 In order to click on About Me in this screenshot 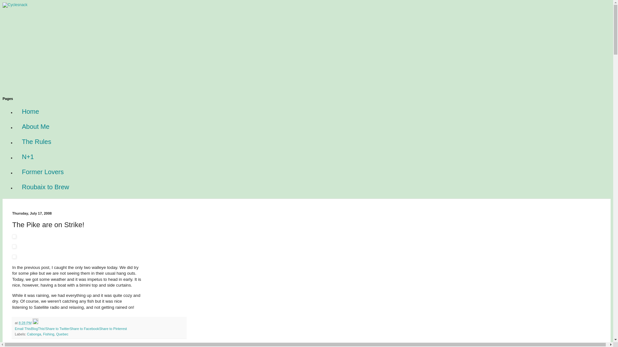, I will do `click(36, 127)`.